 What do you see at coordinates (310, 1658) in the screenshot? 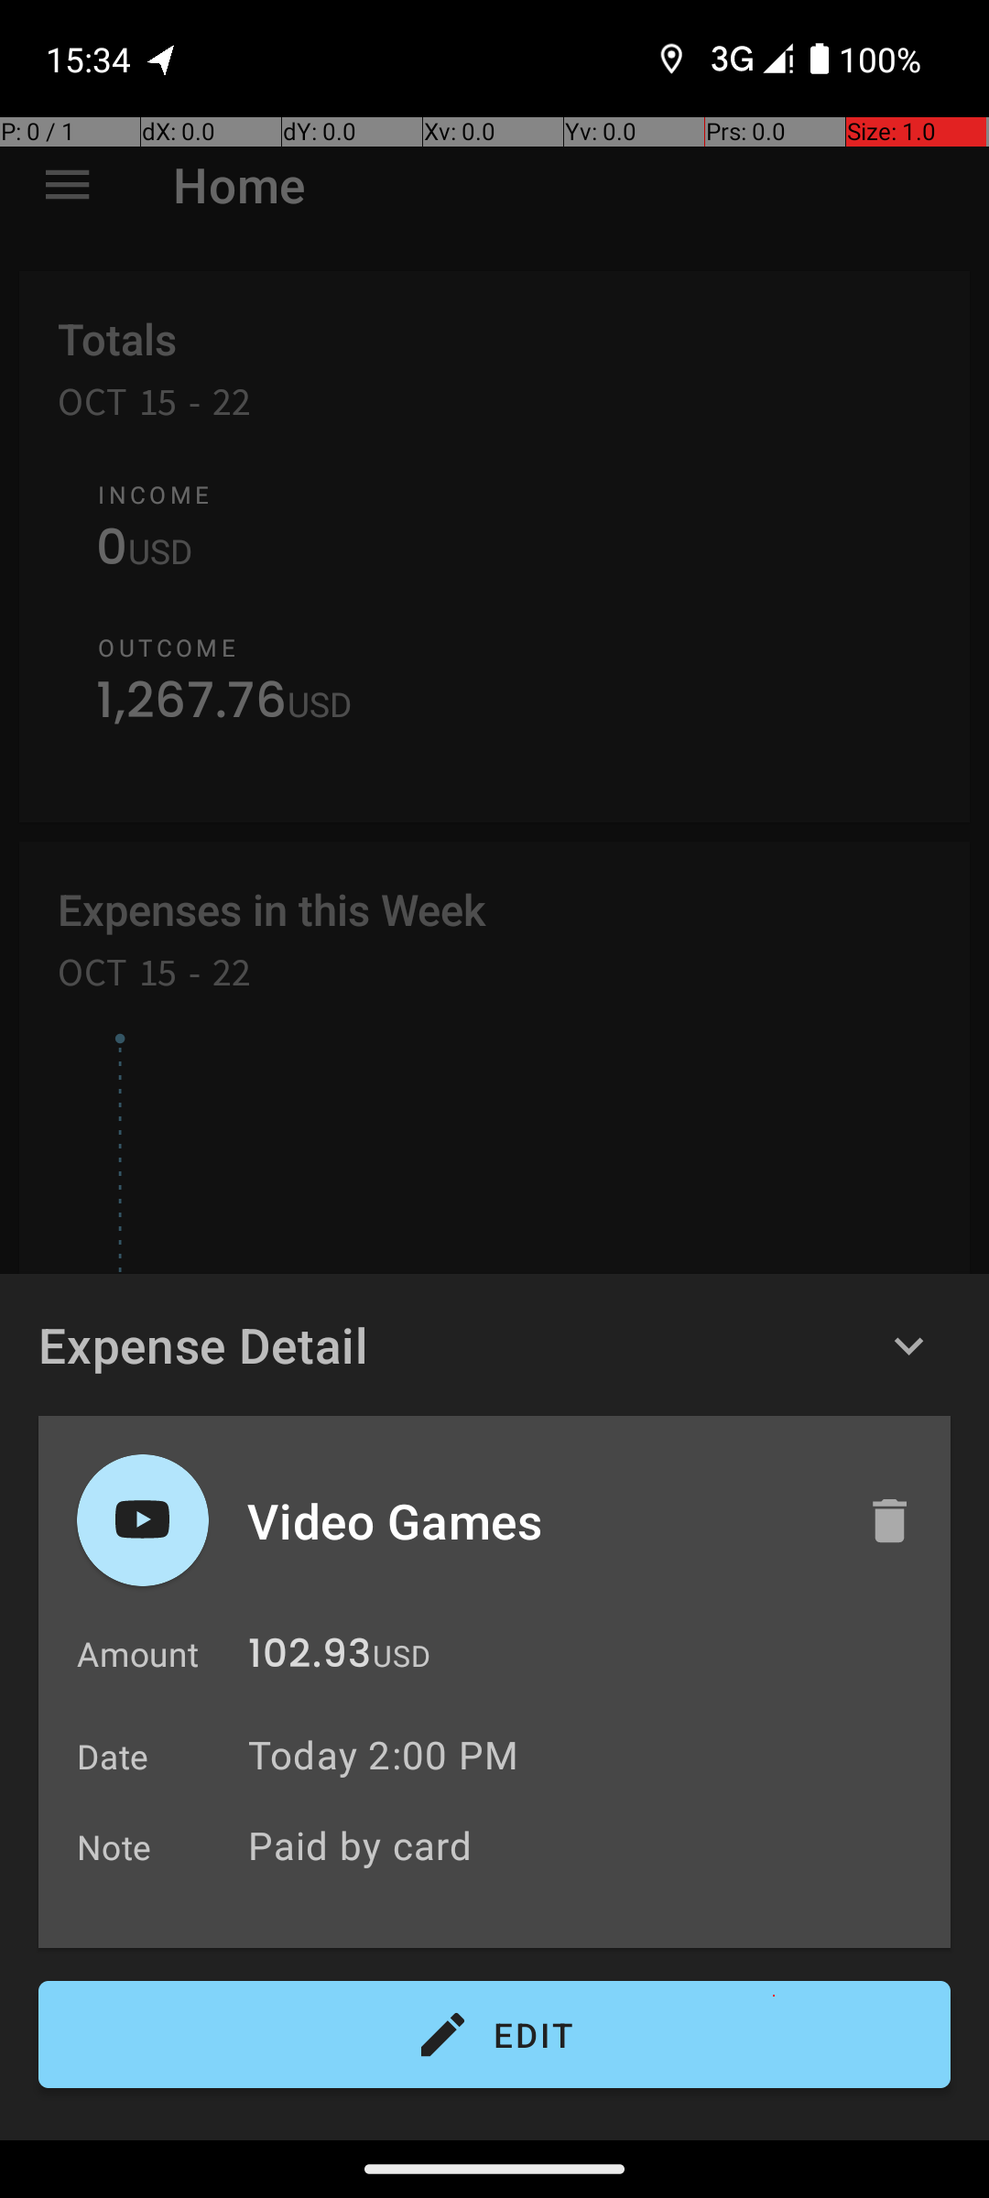
I see `102.93` at bounding box center [310, 1658].